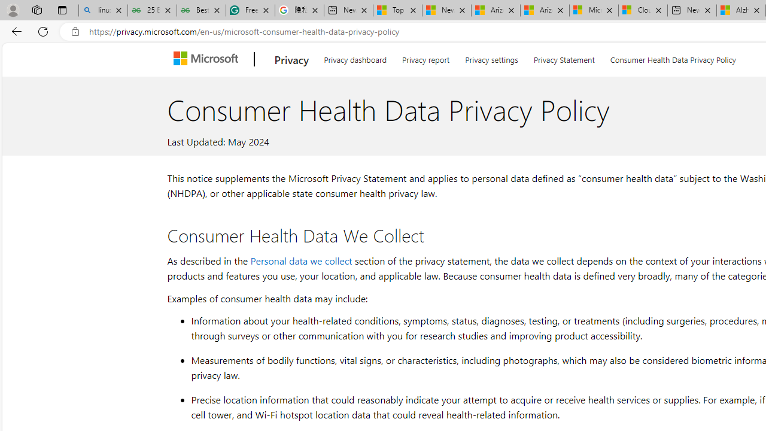 The height and width of the screenshot is (431, 766). I want to click on Top Stories - MSN, so click(397, 11).